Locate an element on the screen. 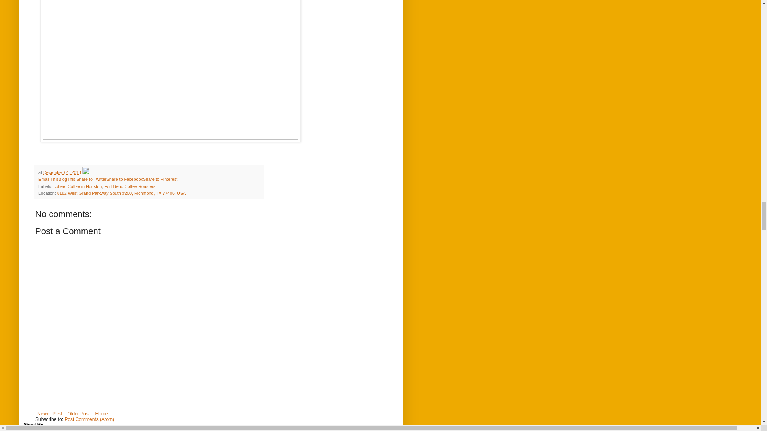 Image resolution: width=767 pixels, height=431 pixels. BlogThis! is located at coordinates (67, 179).